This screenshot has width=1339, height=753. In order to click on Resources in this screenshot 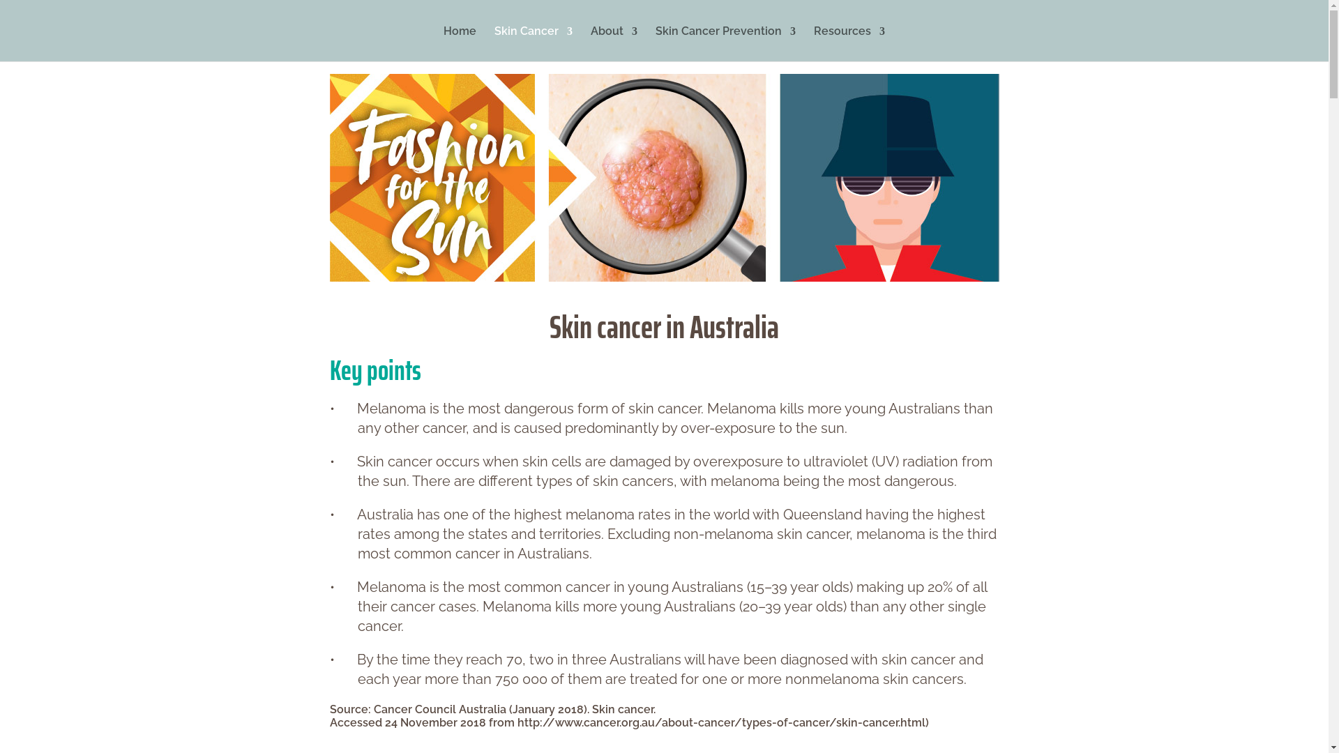, I will do `click(849, 44)`.